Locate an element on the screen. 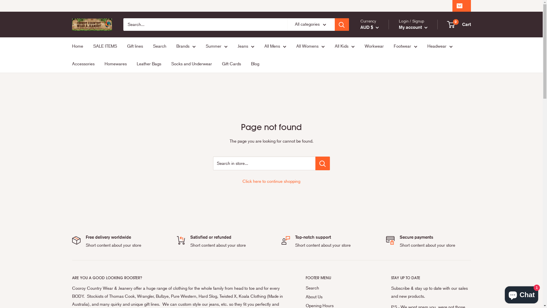 This screenshot has width=547, height=308. CDF is located at coordinates (378, 247).